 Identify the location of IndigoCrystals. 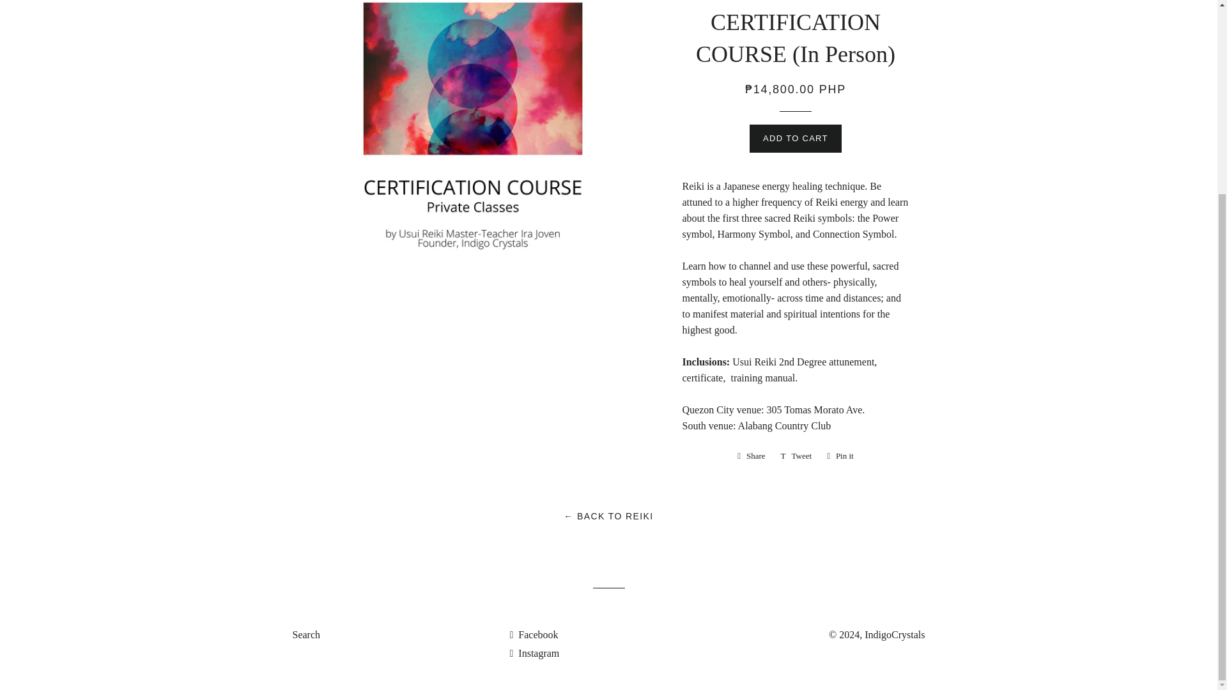
(895, 634).